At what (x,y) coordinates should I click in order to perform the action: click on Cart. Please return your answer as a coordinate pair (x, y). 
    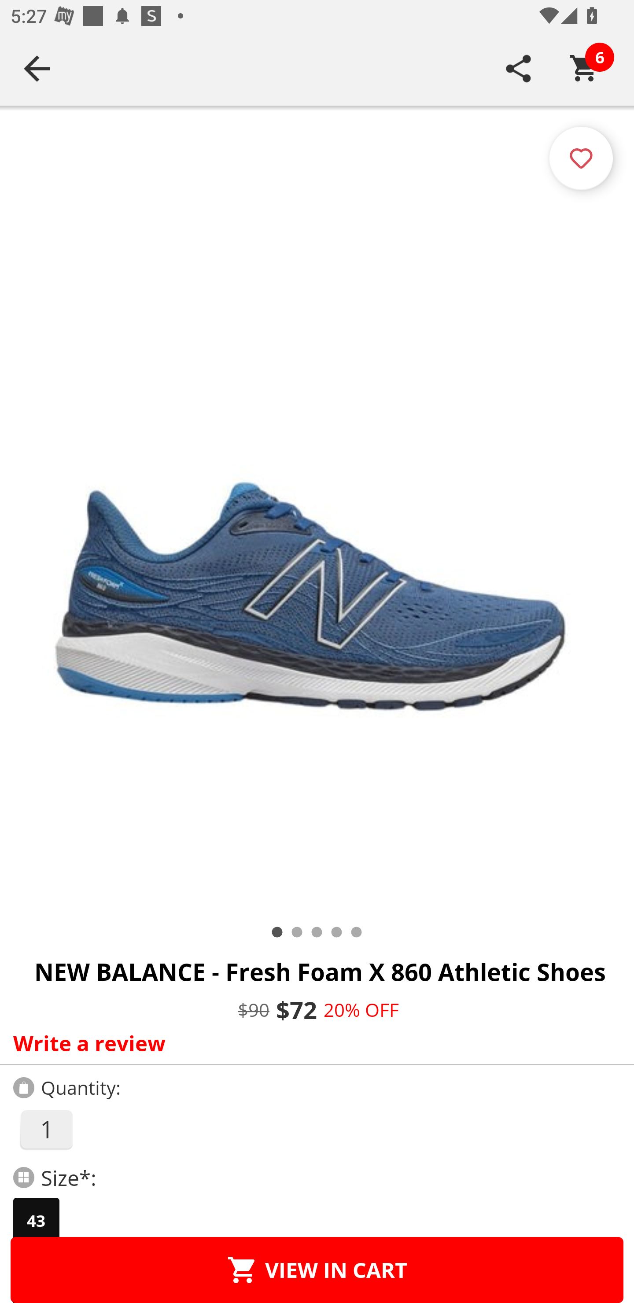
    Looking at the image, I should click on (584, 68).